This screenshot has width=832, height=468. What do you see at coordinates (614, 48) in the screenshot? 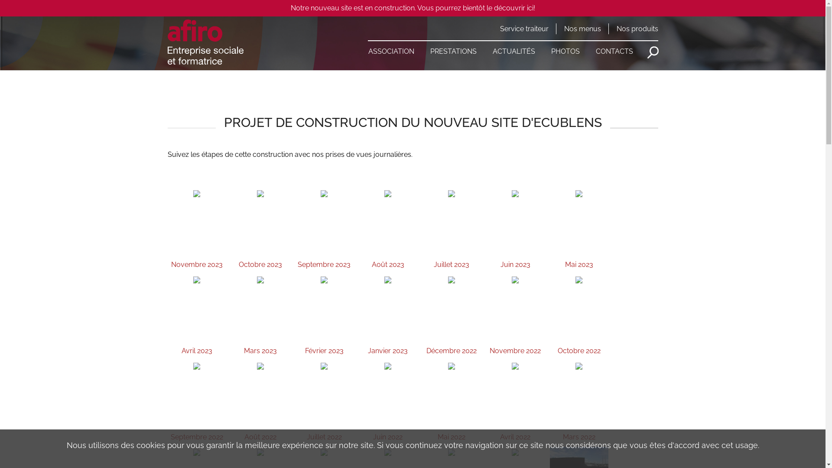
I see `CONTACTS` at bounding box center [614, 48].